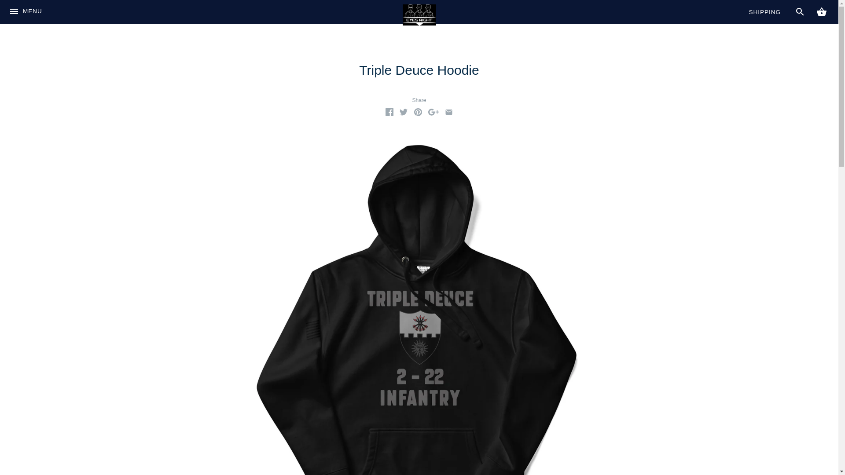 The image size is (845, 475). Describe the element at coordinates (403, 112) in the screenshot. I see `Twitter` at that location.